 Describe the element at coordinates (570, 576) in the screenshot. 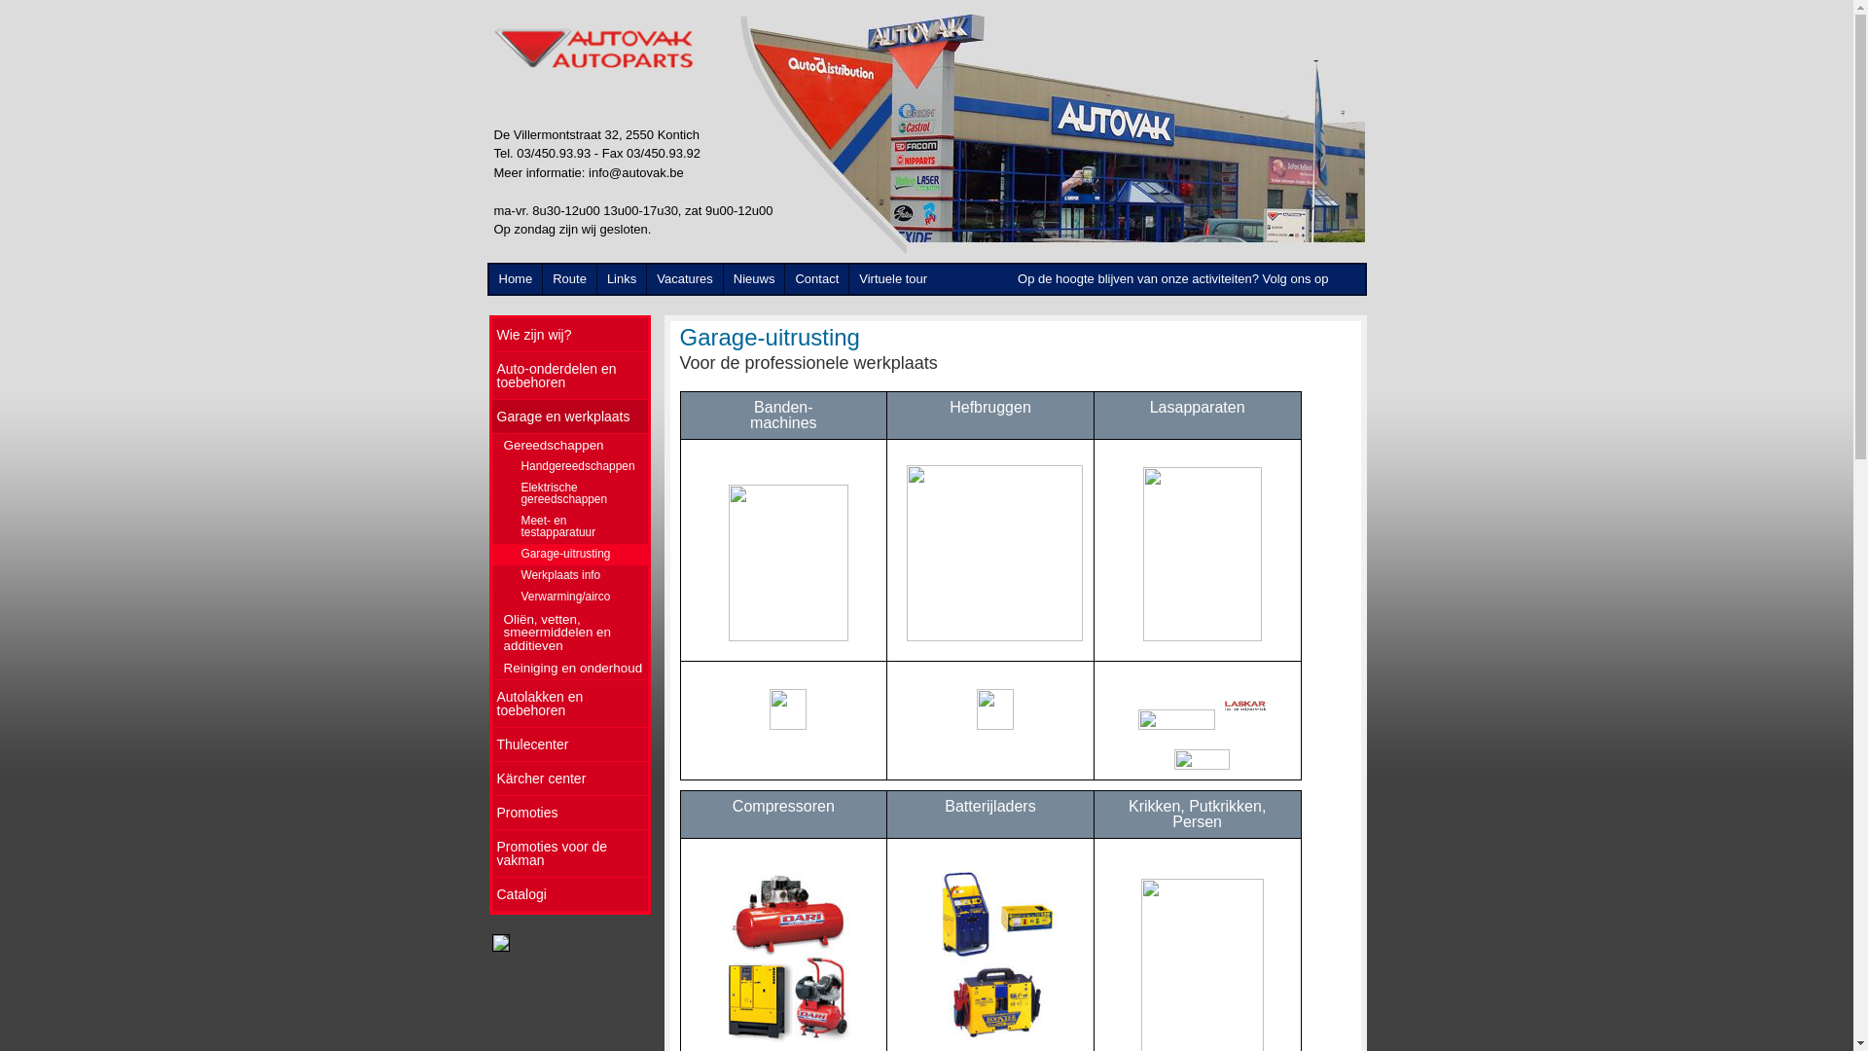

I see `Werkplaats info` at that location.